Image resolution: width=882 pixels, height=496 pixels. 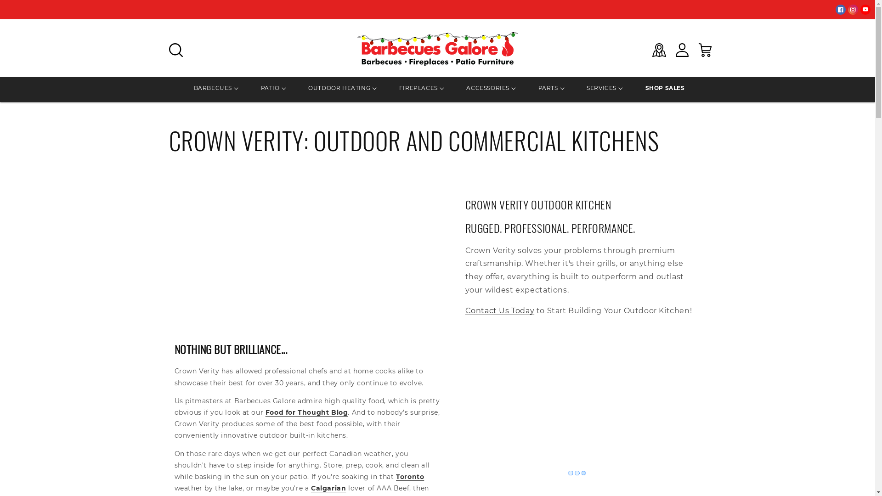 What do you see at coordinates (418, 88) in the screenshot?
I see `FIREPLACES` at bounding box center [418, 88].